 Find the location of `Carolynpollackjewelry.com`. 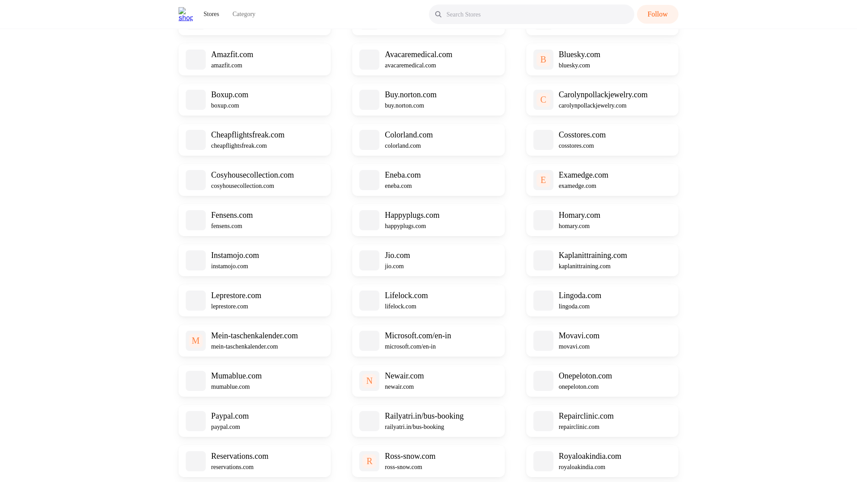

Carolynpollackjewelry.com is located at coordinates (603, 95).